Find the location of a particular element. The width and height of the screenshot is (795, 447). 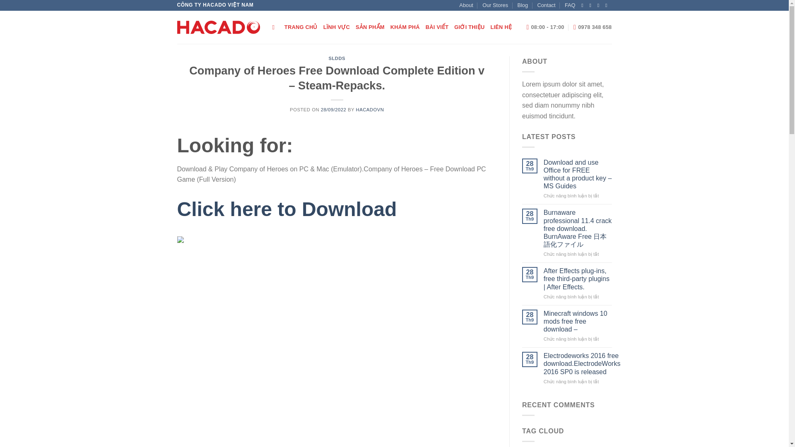

08:00 - 17:00 is located at coordinates (545, 27).